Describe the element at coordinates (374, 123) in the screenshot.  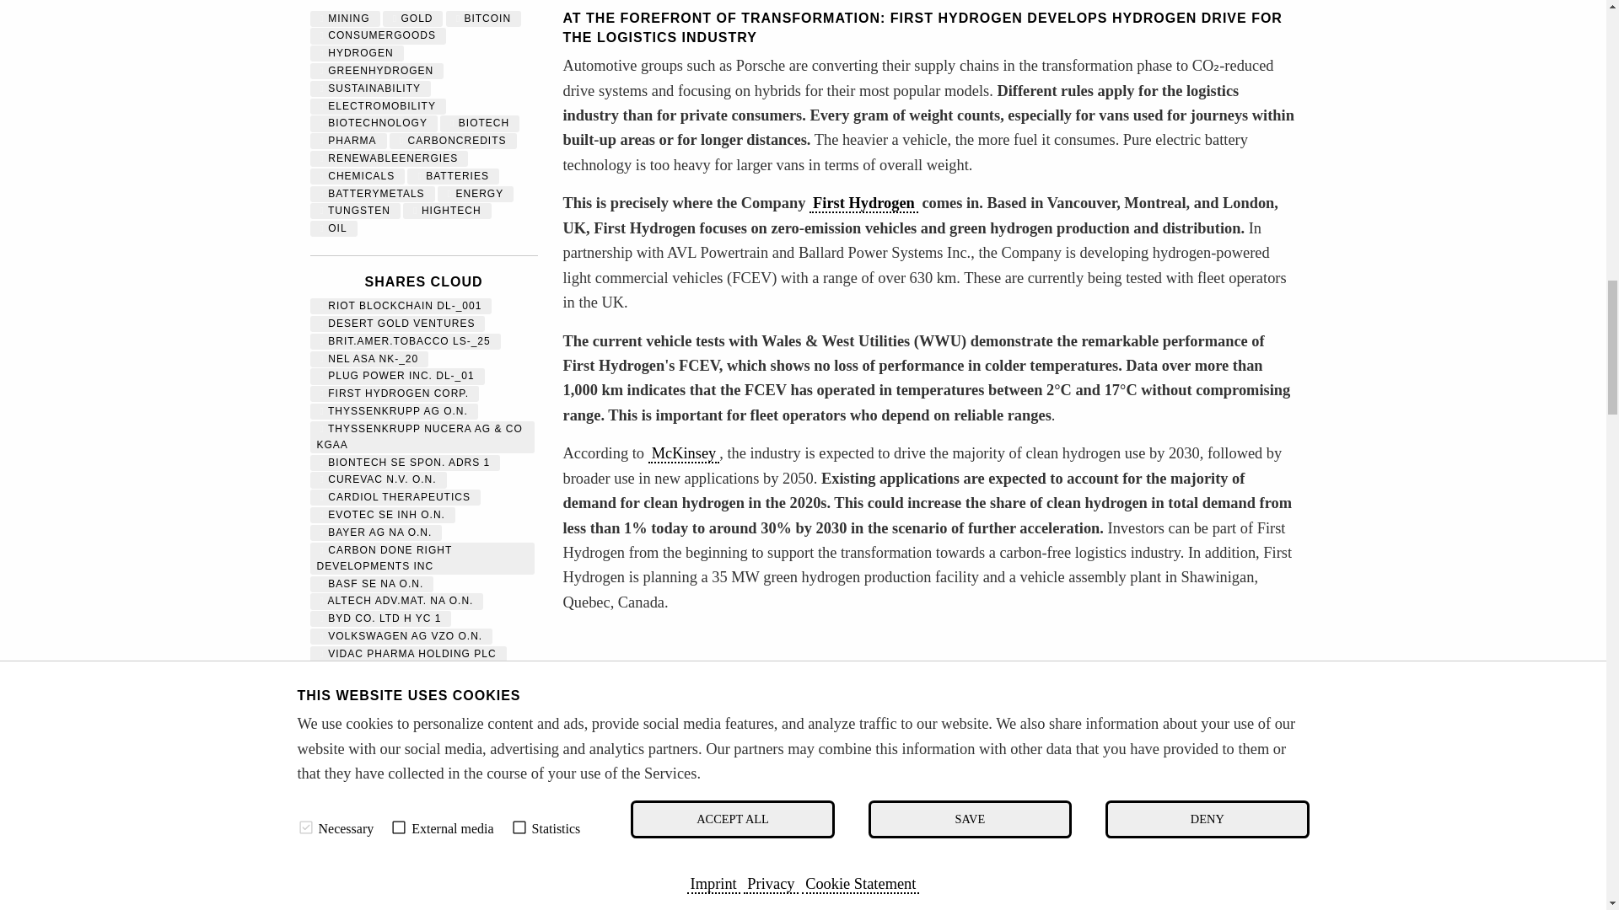
I see `BIOTECHNOLOGY` at that location.